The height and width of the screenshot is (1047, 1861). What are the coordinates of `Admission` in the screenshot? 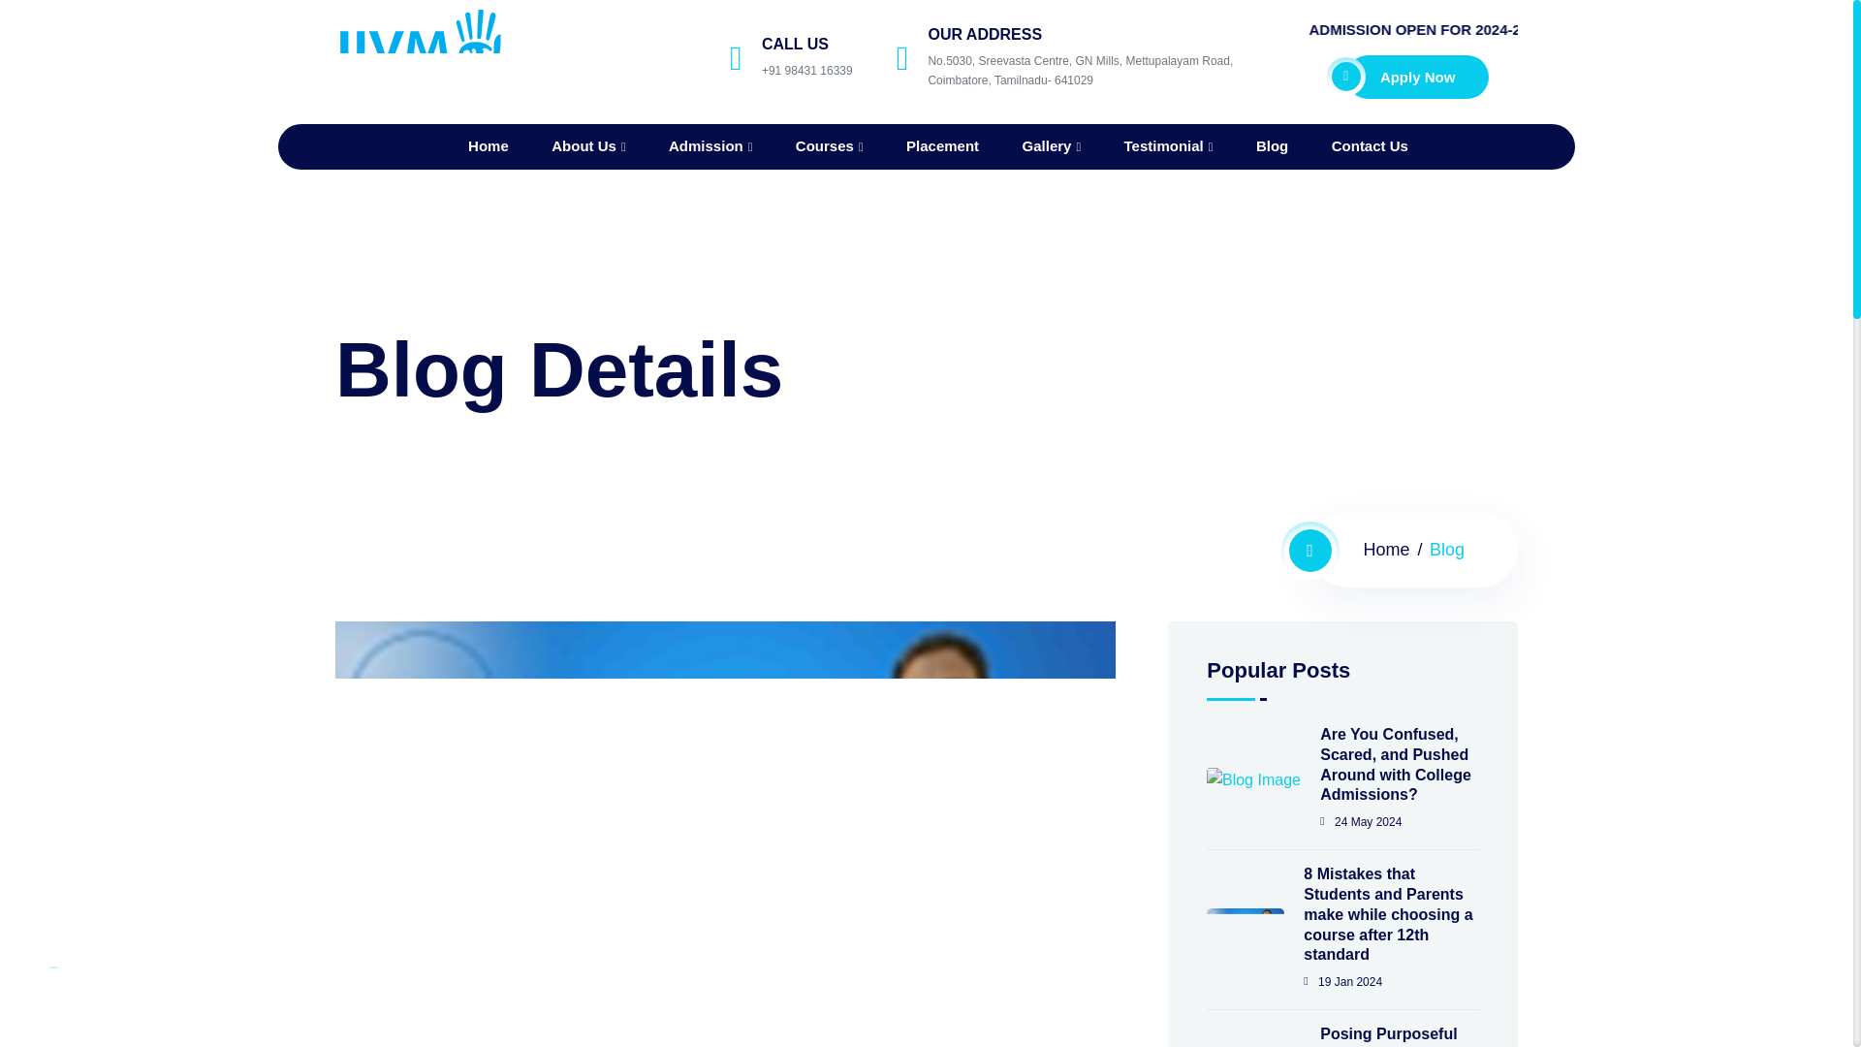 It's located at (710, 146).